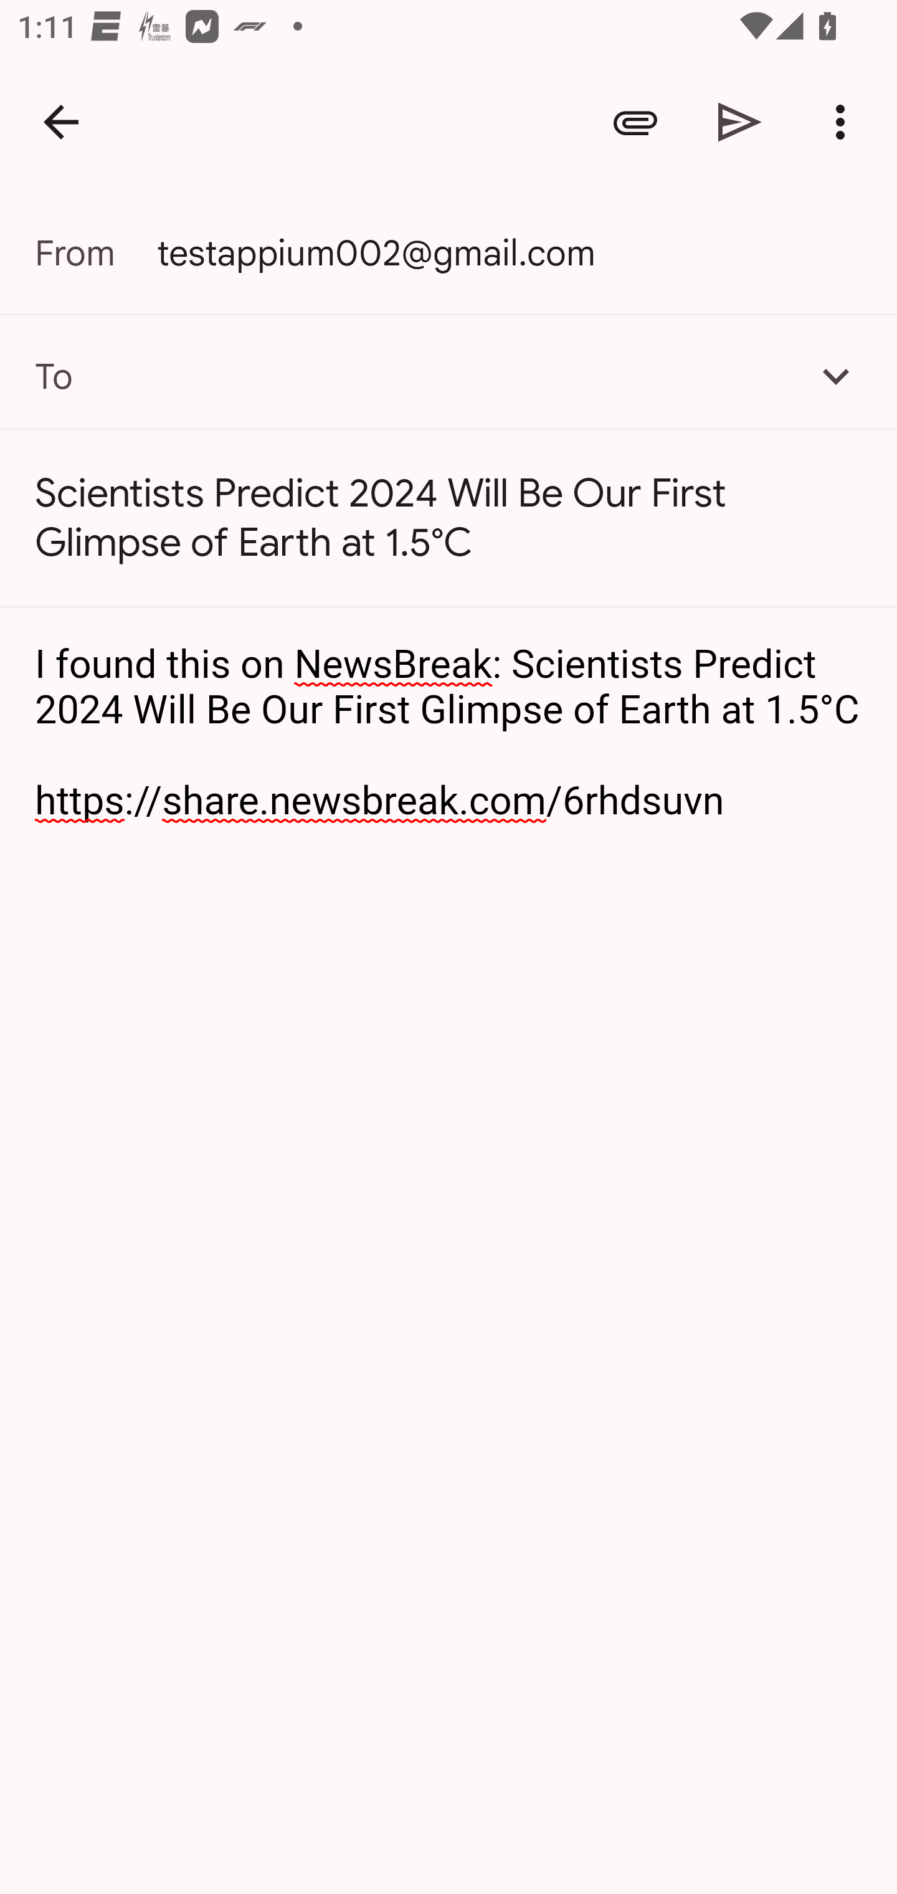 The image size is (897, 1894). I want to click on Navigate up, so click(61, 122).